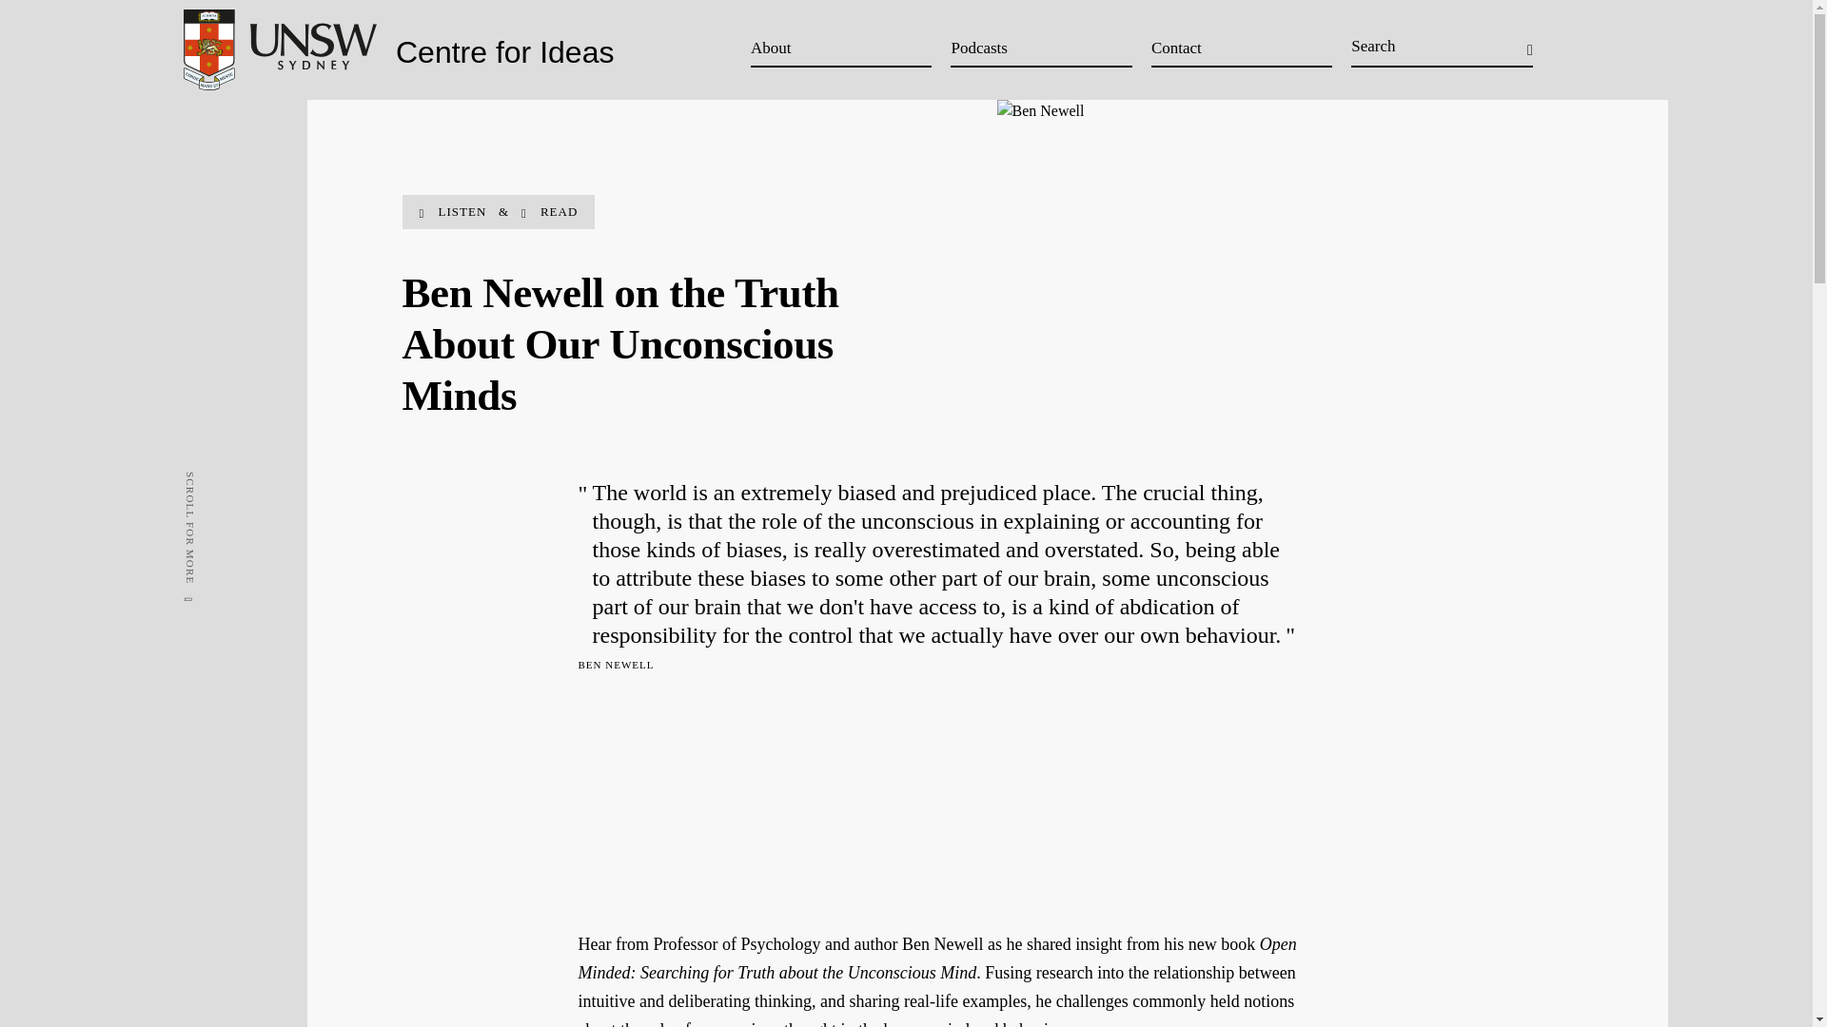 The height and width of the screenshot is (1027, 1827). I want to click on Centre for Ideas, so click(398, 44).